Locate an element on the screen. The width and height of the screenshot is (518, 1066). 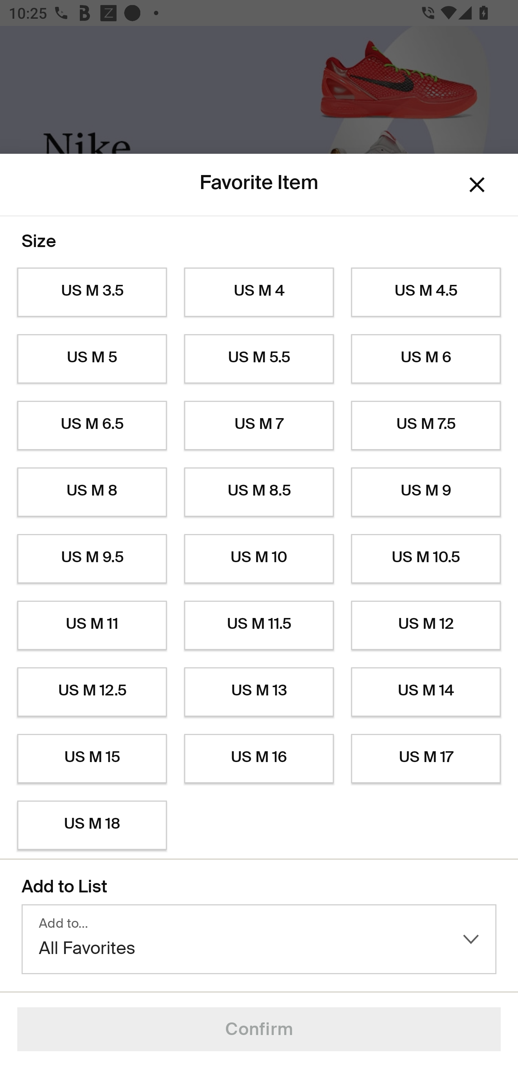
US M 12 is located at coordinates (426, 625).